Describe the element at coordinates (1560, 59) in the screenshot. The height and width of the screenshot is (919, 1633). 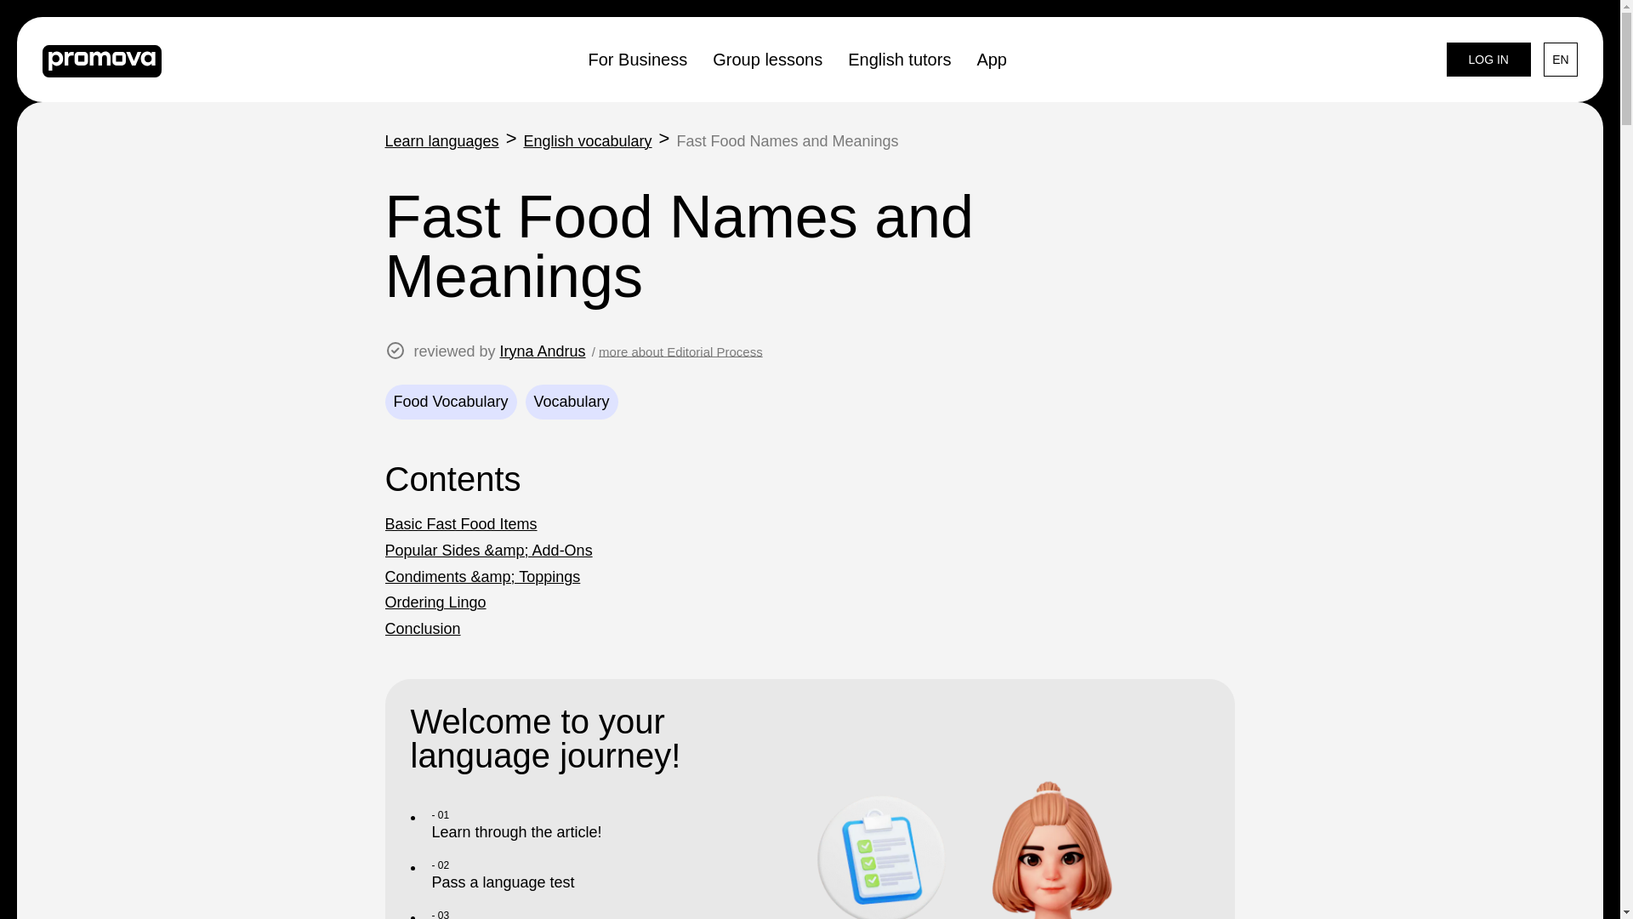
I see `EN` at that location.